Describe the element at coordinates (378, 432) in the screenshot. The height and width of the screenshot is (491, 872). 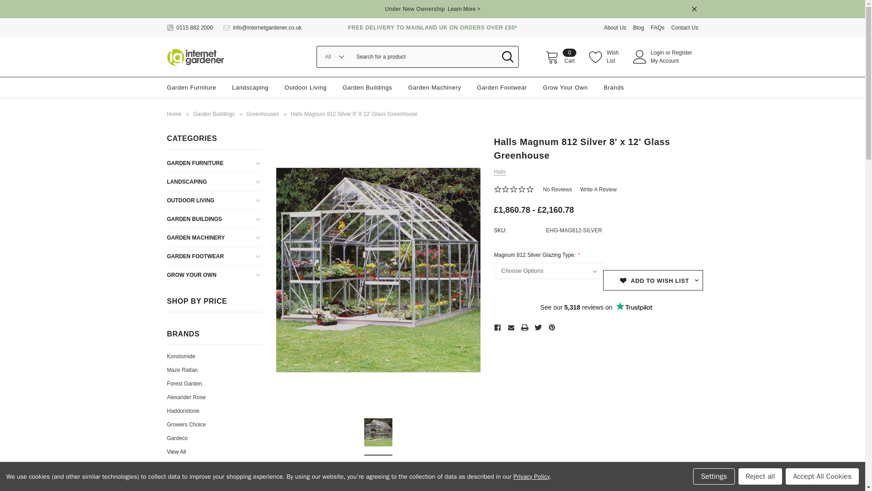
I see `Halls Magnum 812 Silver 8' x 12' Glass Greenhouse` at that location.